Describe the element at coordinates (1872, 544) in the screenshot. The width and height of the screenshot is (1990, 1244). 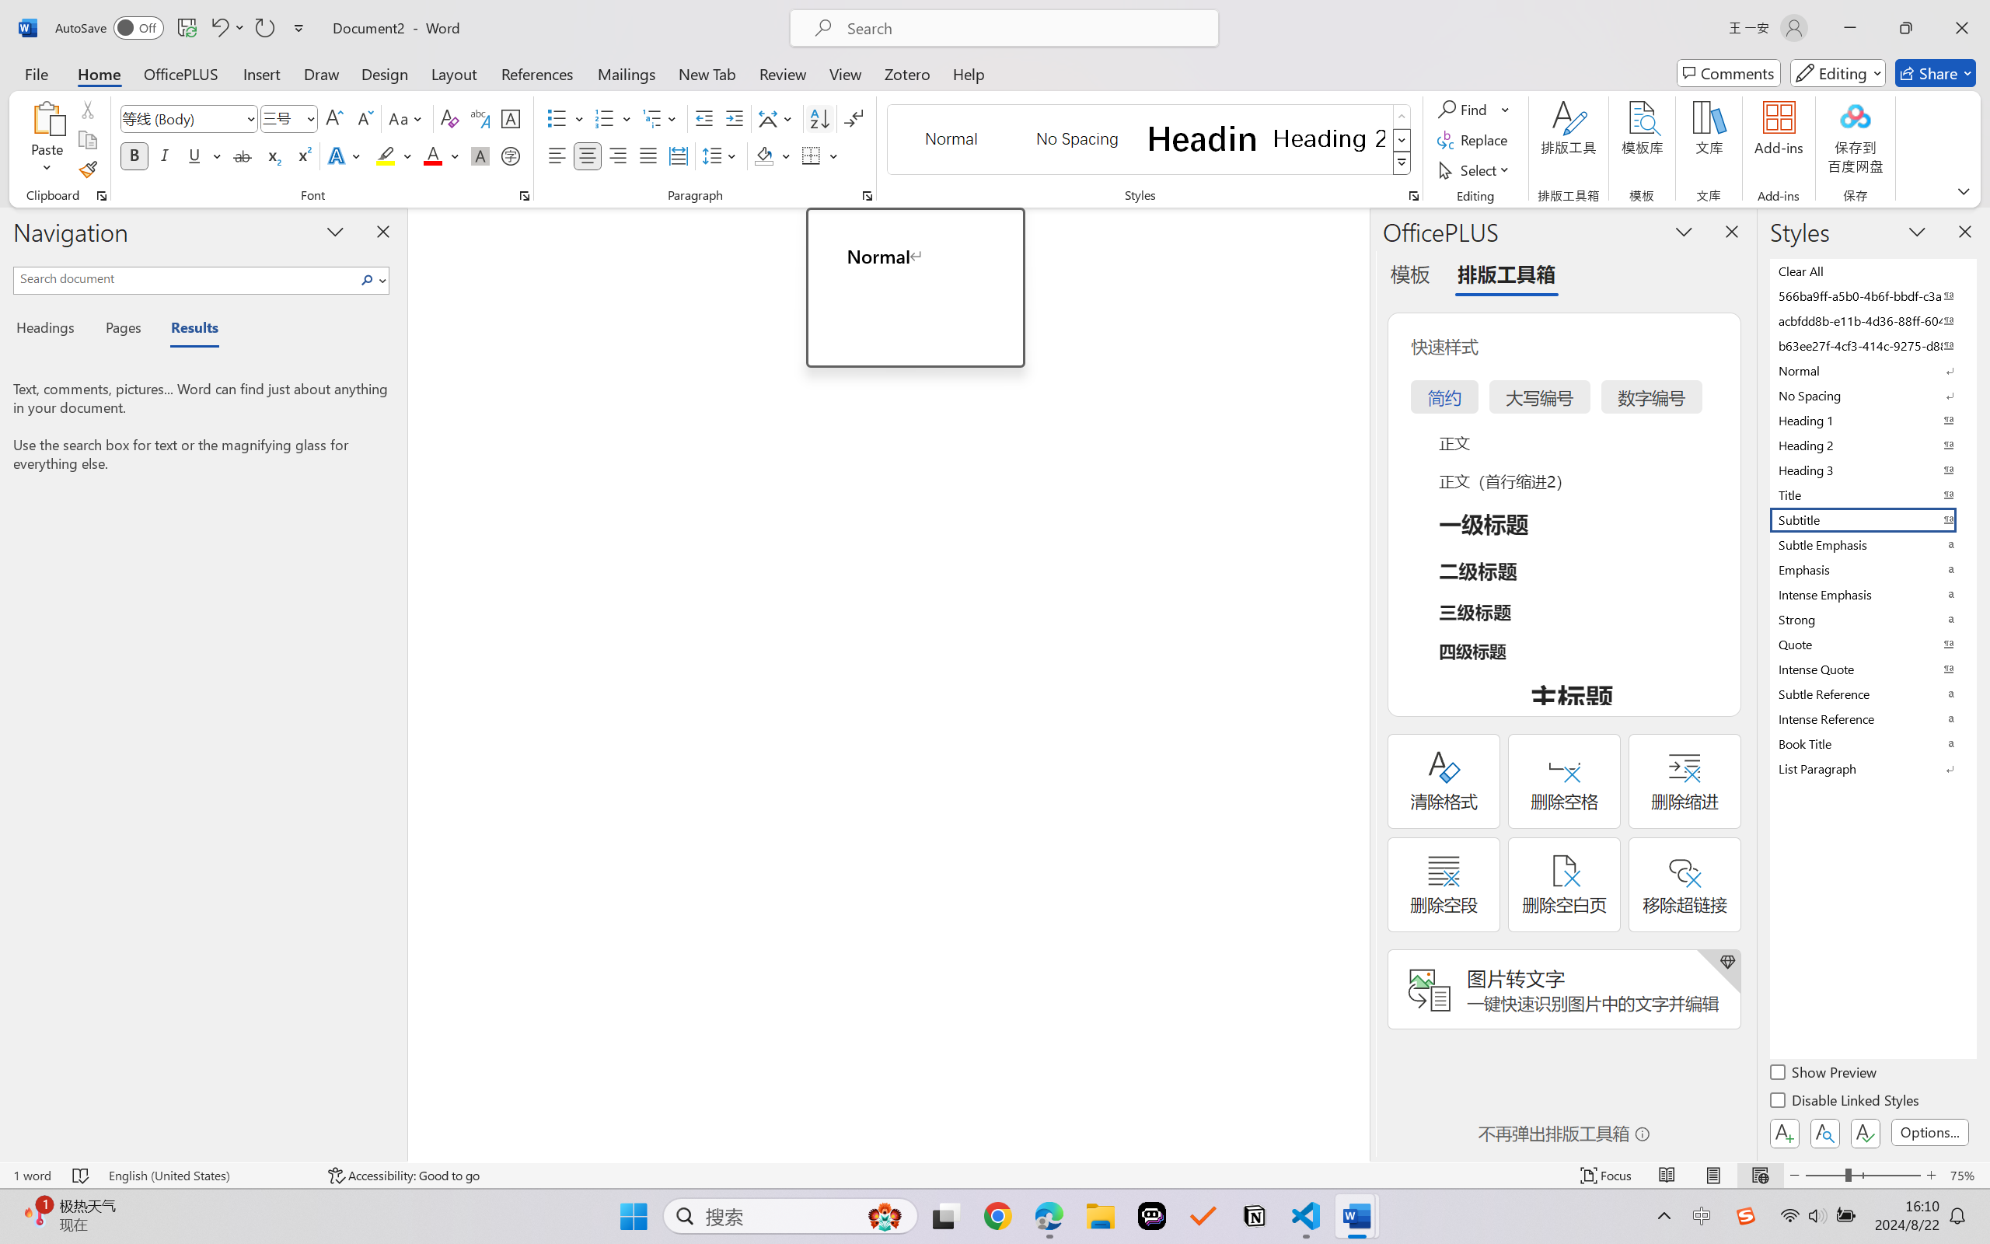
I see `Subtle Emphasis` at that location.